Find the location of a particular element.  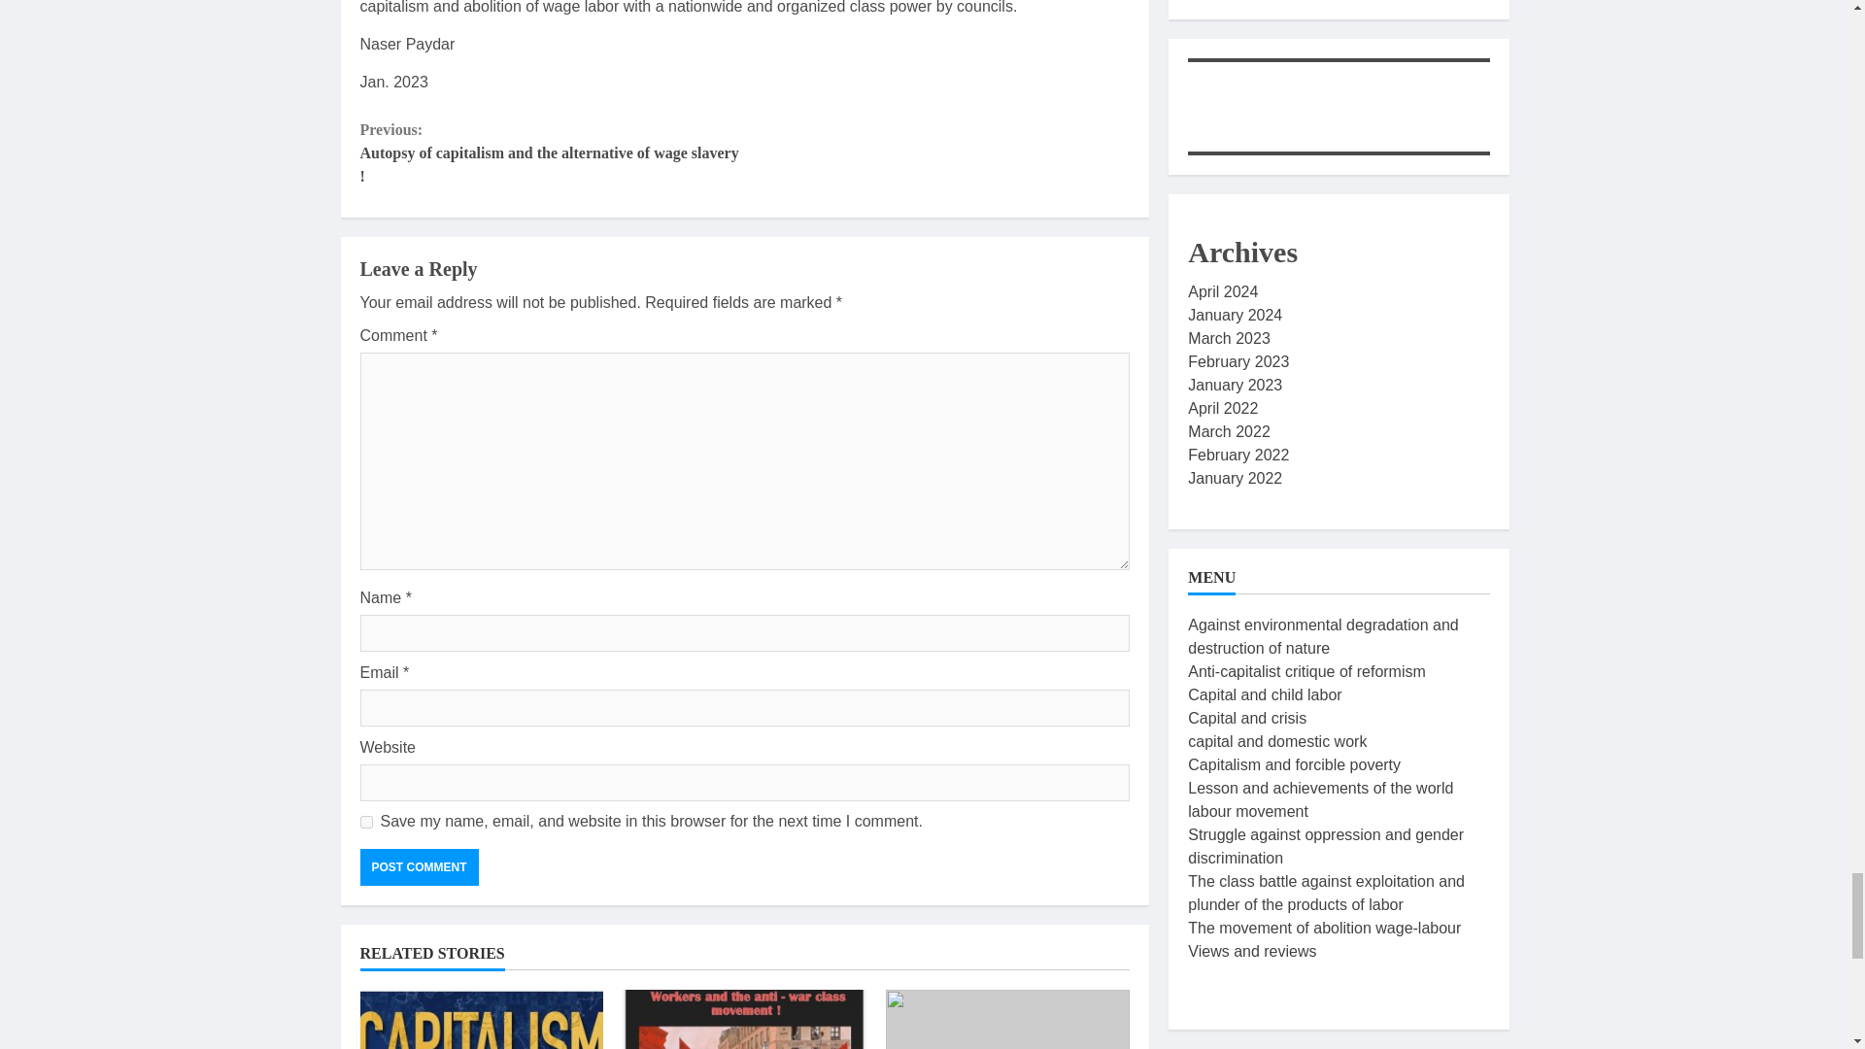

Post Comment is located at coordinates (418, 866).